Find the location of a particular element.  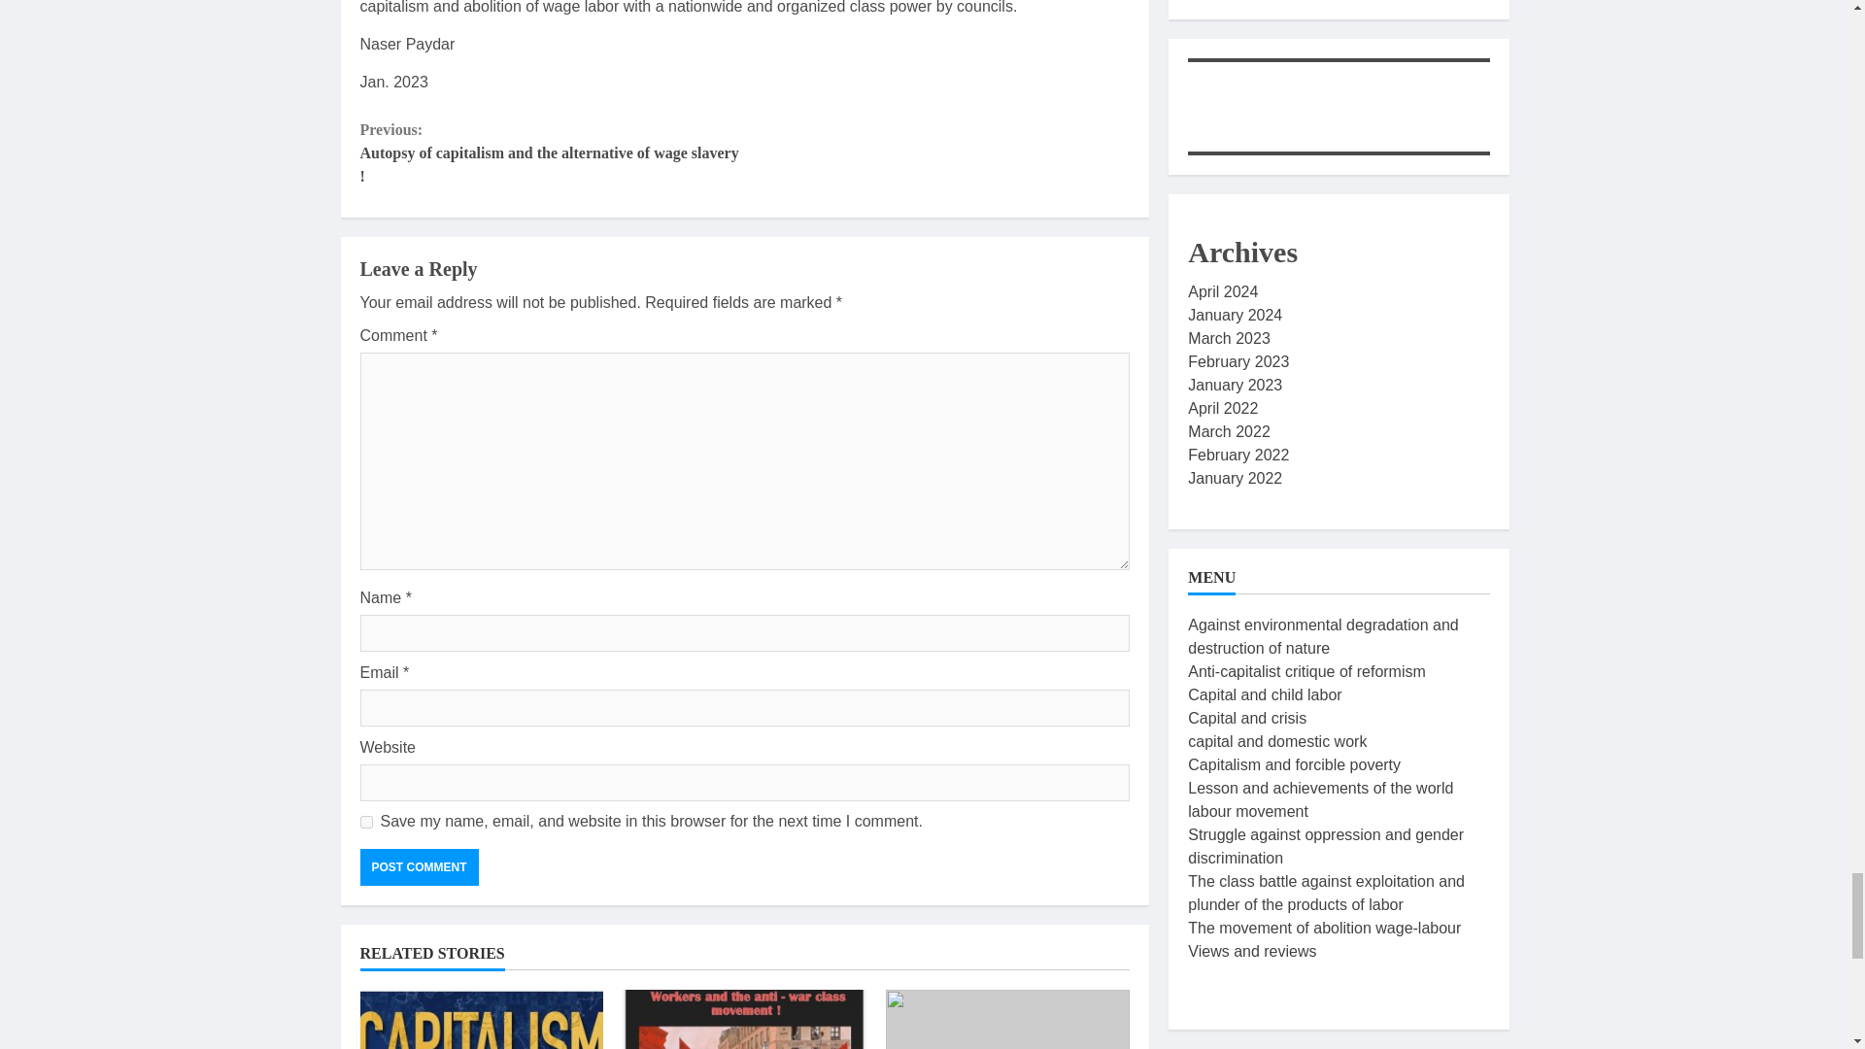

Post Comment is located at coordinates (418, 866).